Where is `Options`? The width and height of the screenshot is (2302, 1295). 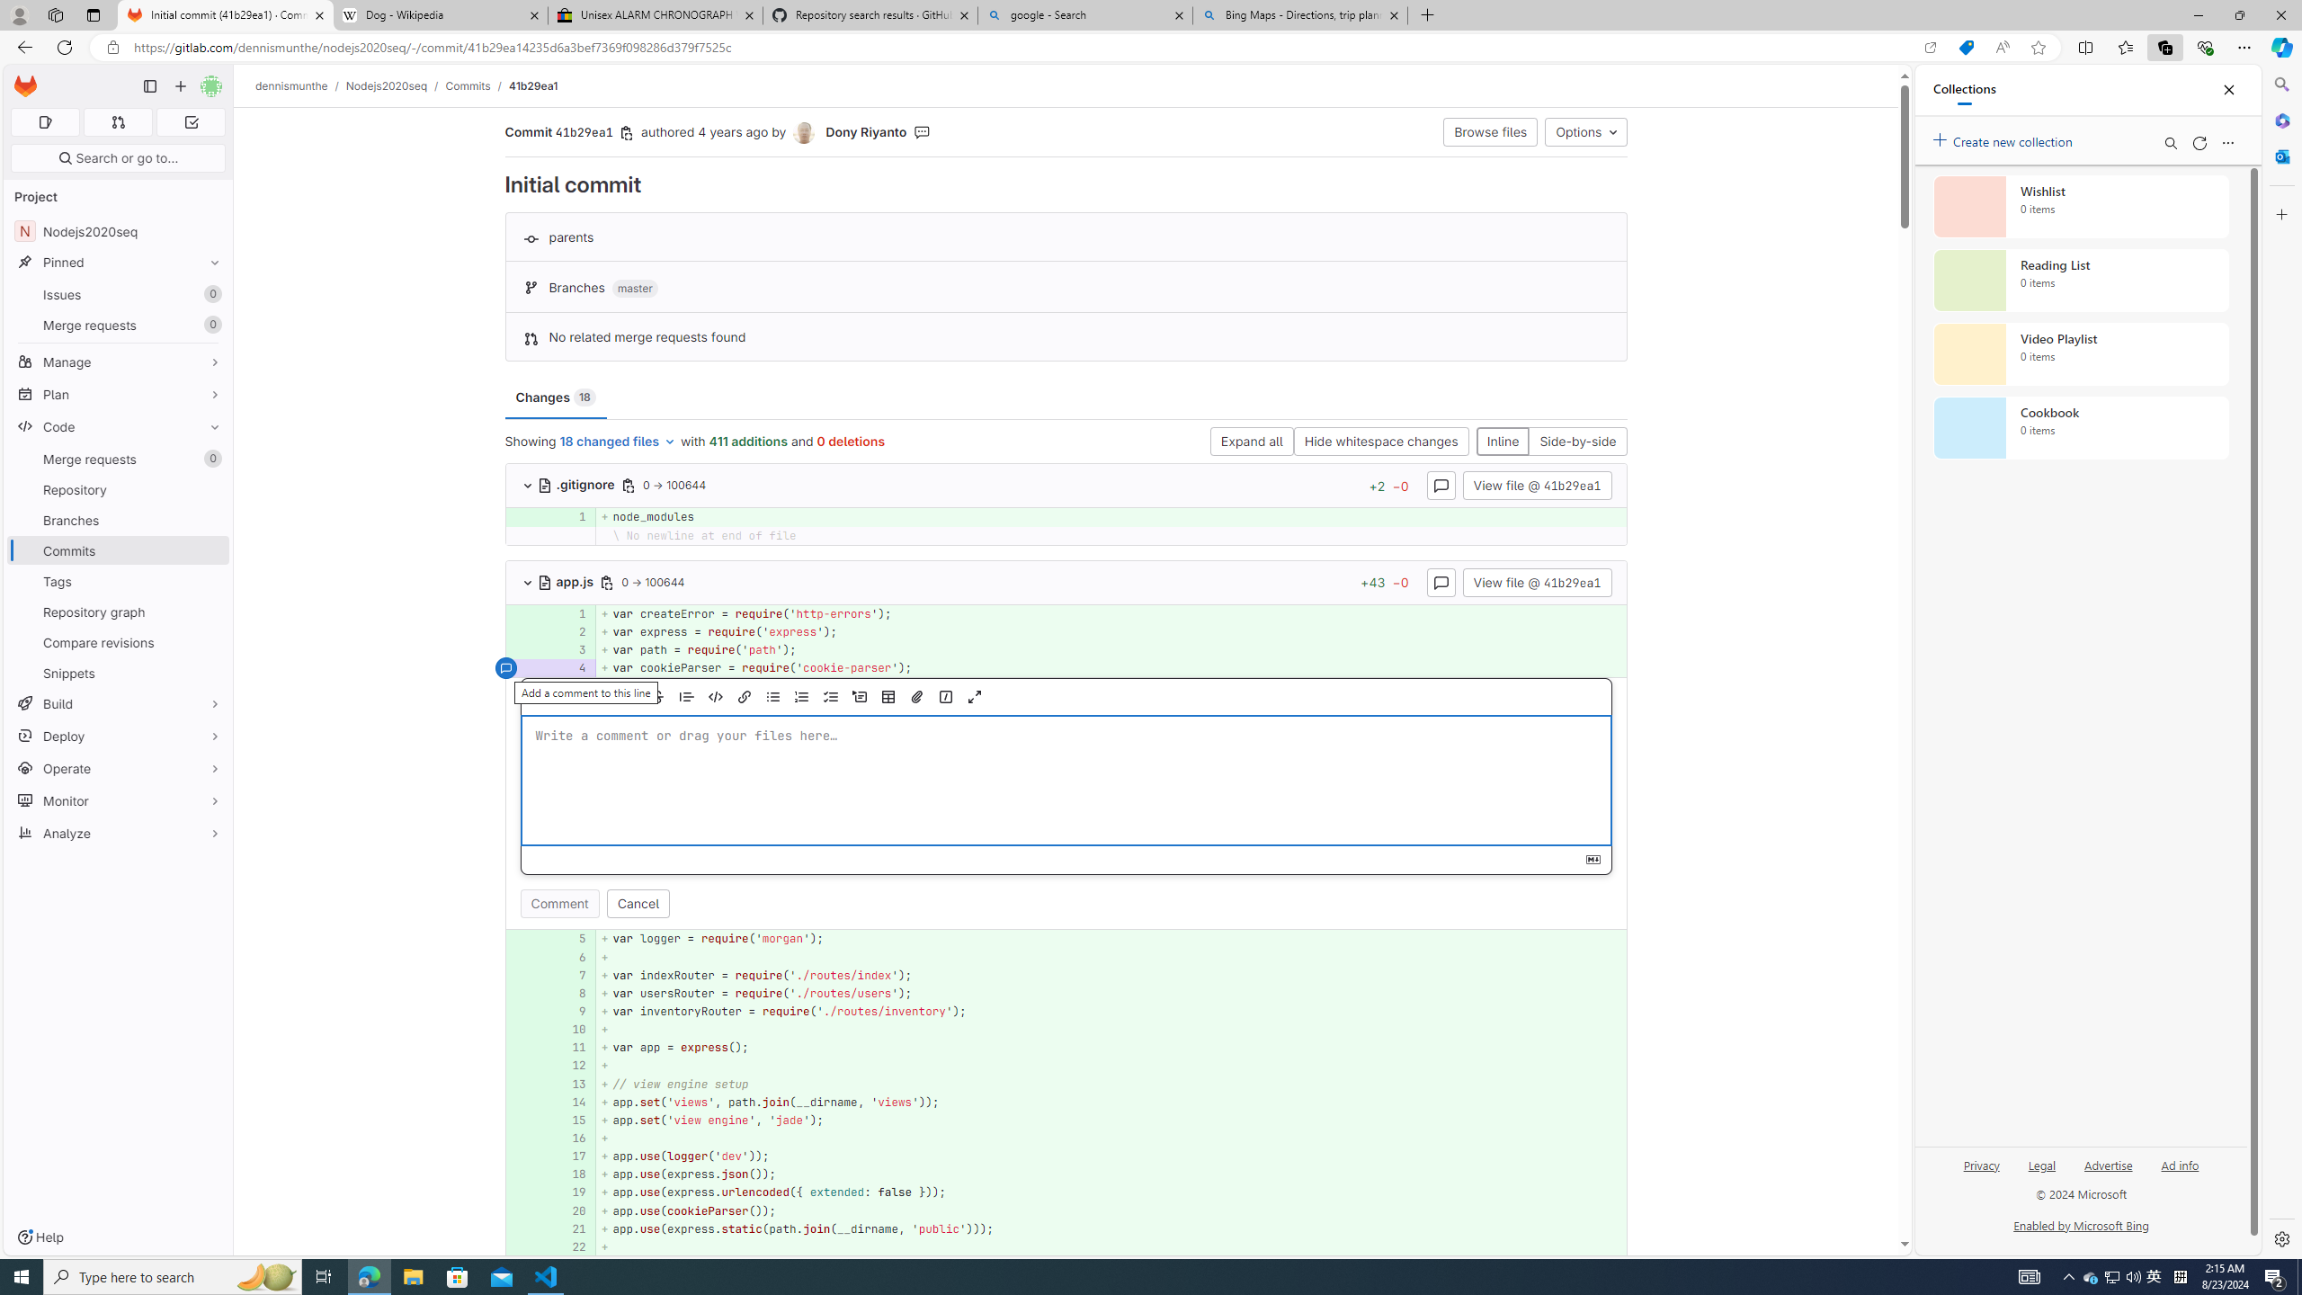 Options is located at coordinates (1585, 131).